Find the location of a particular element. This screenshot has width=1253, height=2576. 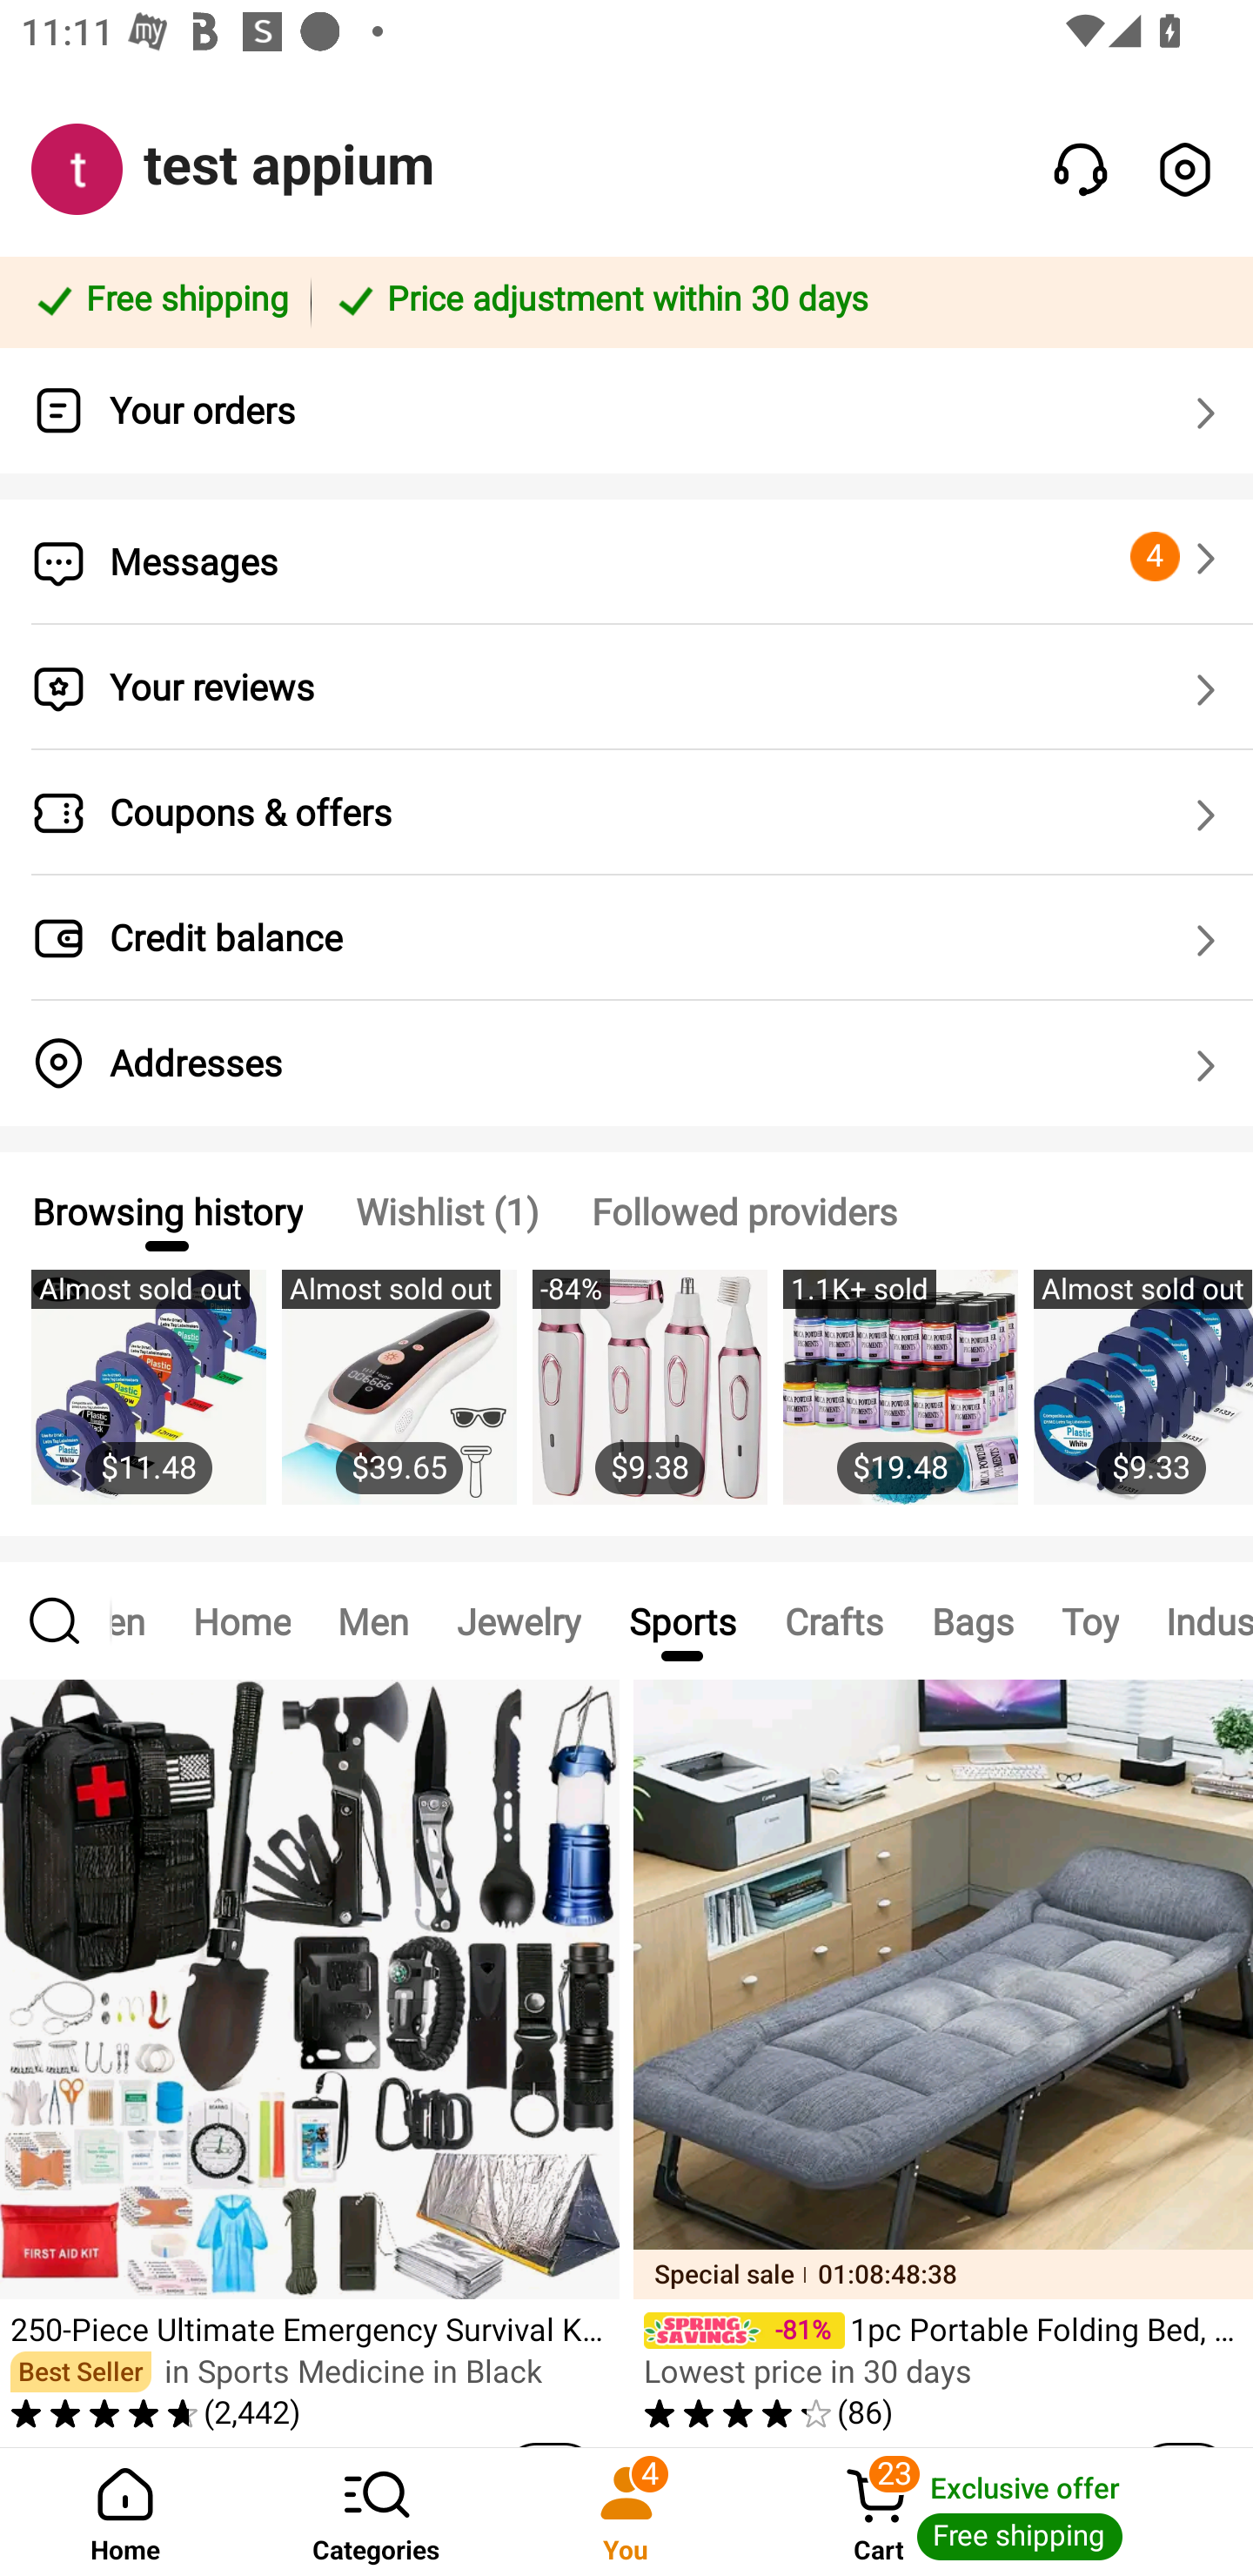

Sports is located at coordinates (682, 1620).